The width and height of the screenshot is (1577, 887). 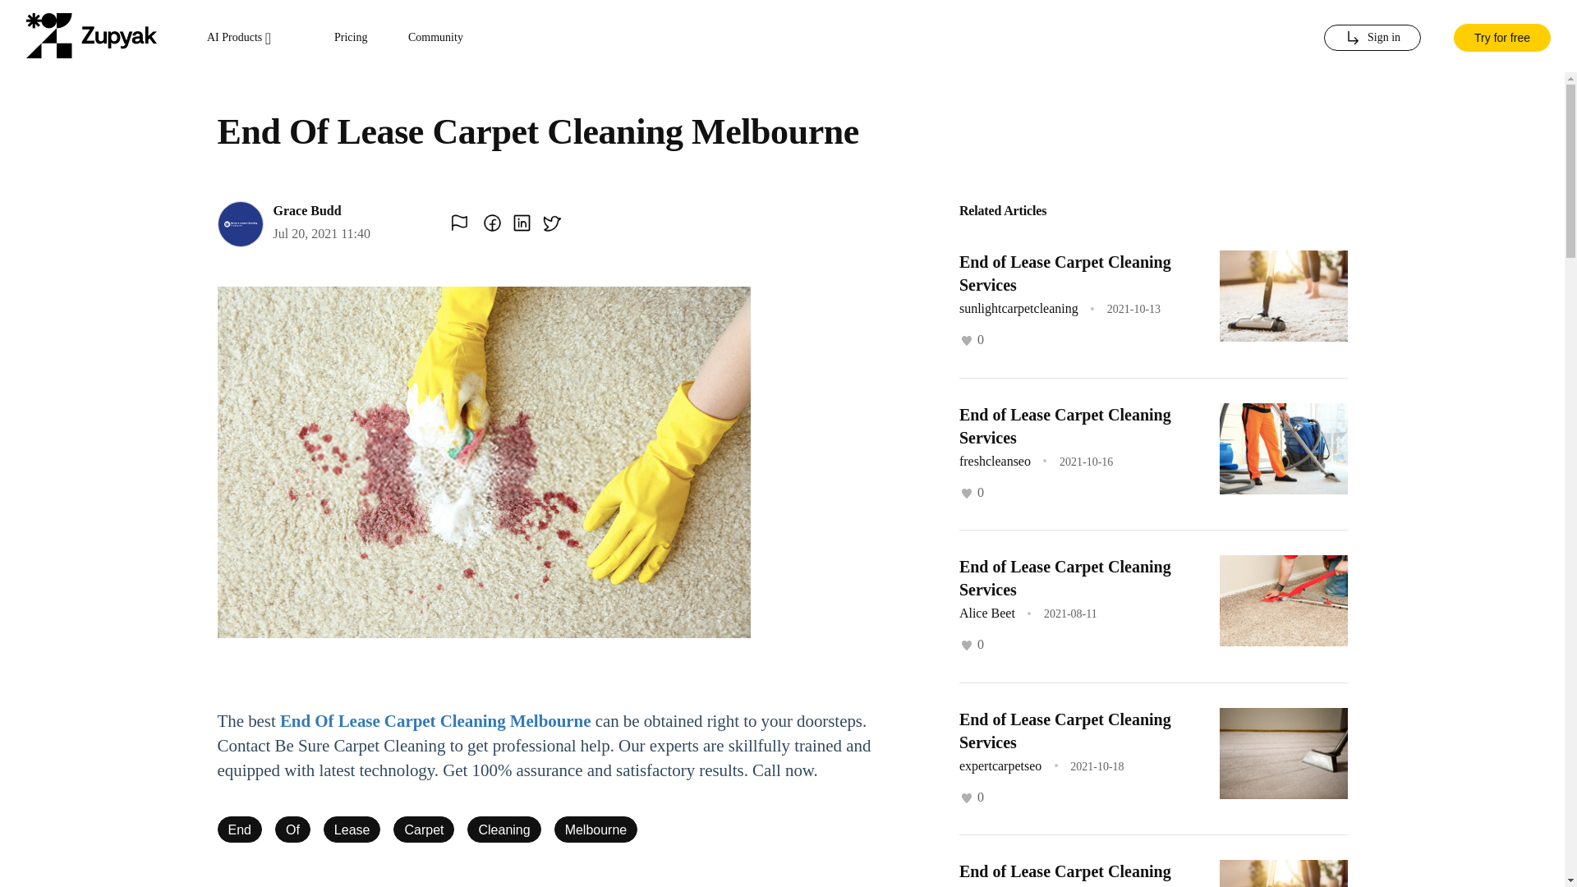 I want to click on End of Lease Carpet Cleaning Services, so click(x=1064, y=729).